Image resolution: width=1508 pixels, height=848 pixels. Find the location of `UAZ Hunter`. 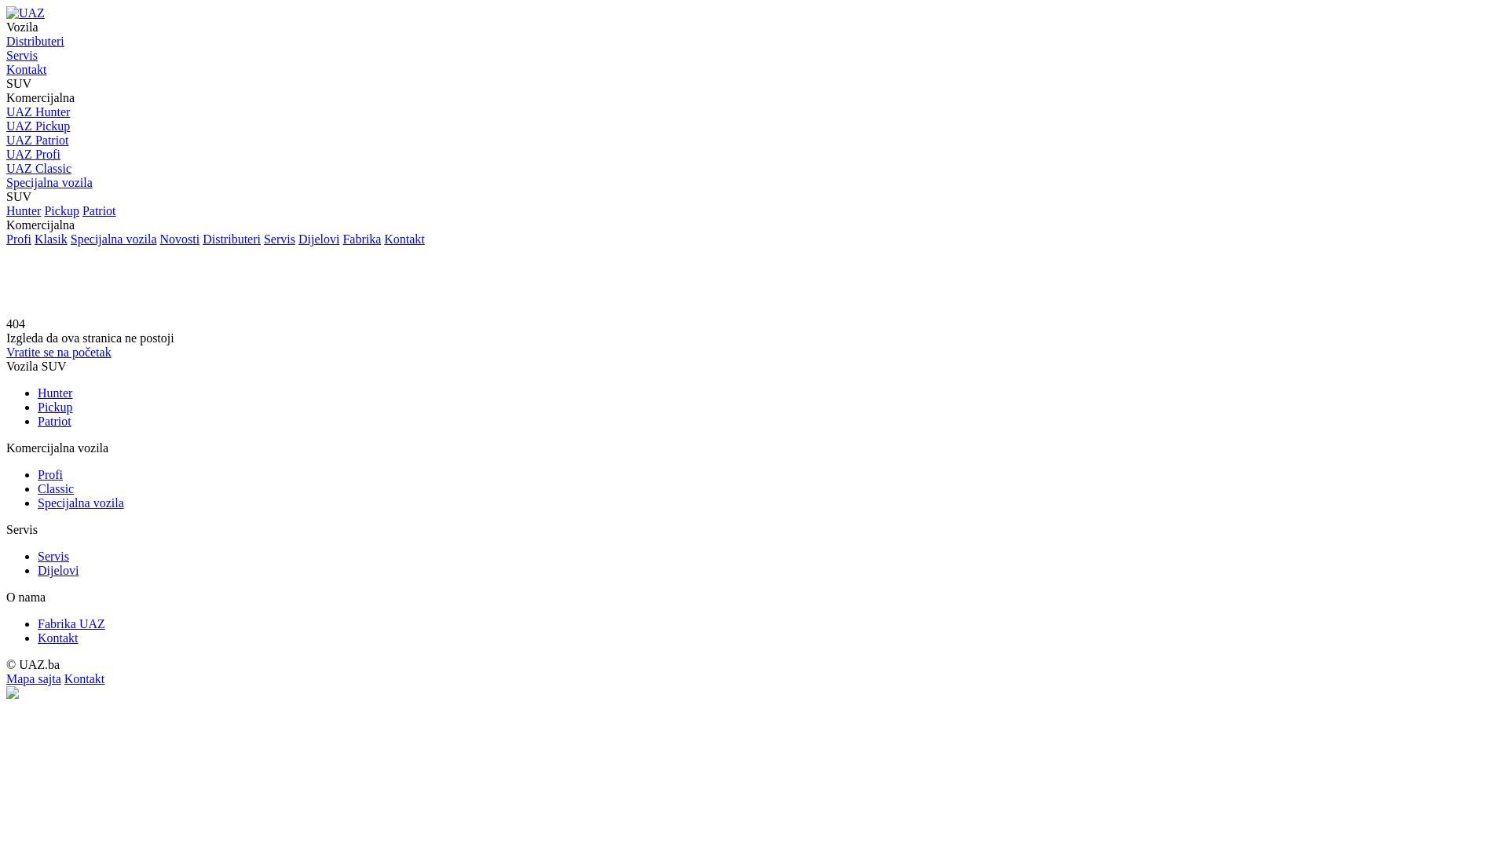

UAZ Hunter is located at coordinates (754, 112).